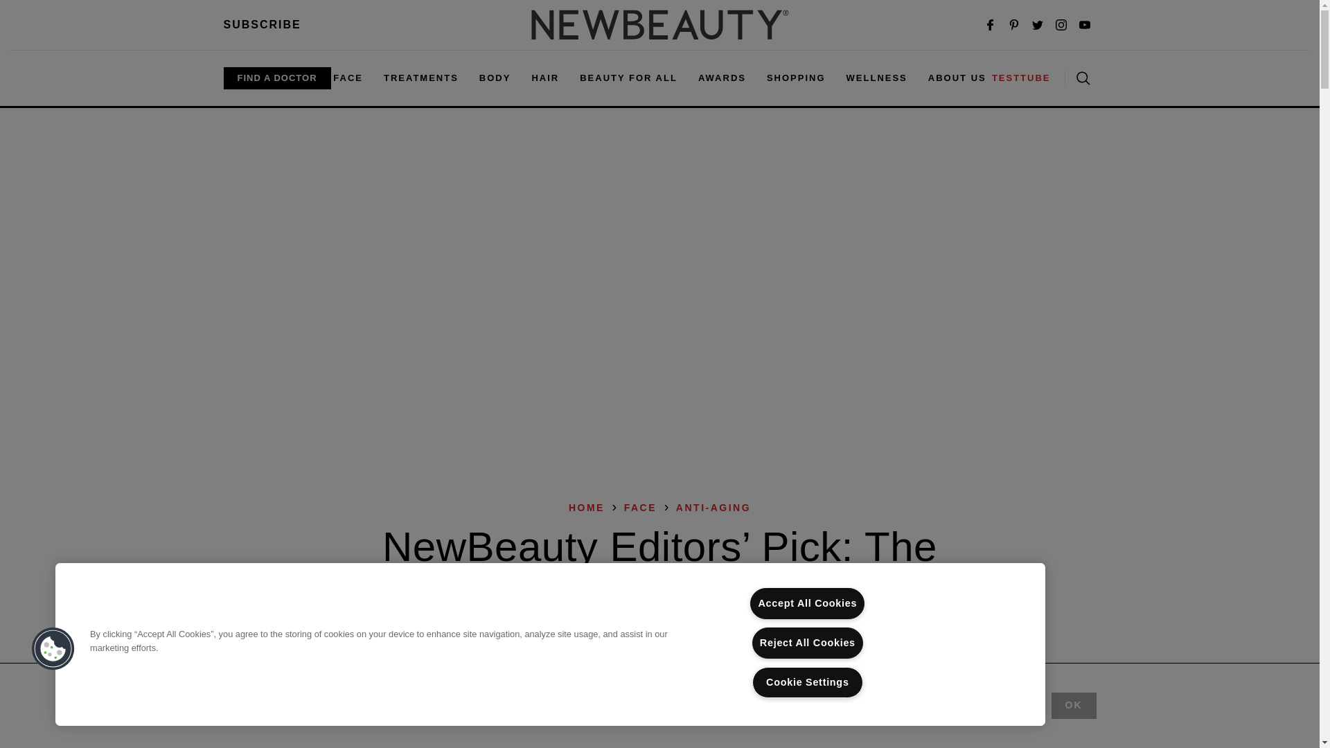 The width and height of the screenshot is (1330, 748). I want to click on TREATMENTS, so click(421, 78).